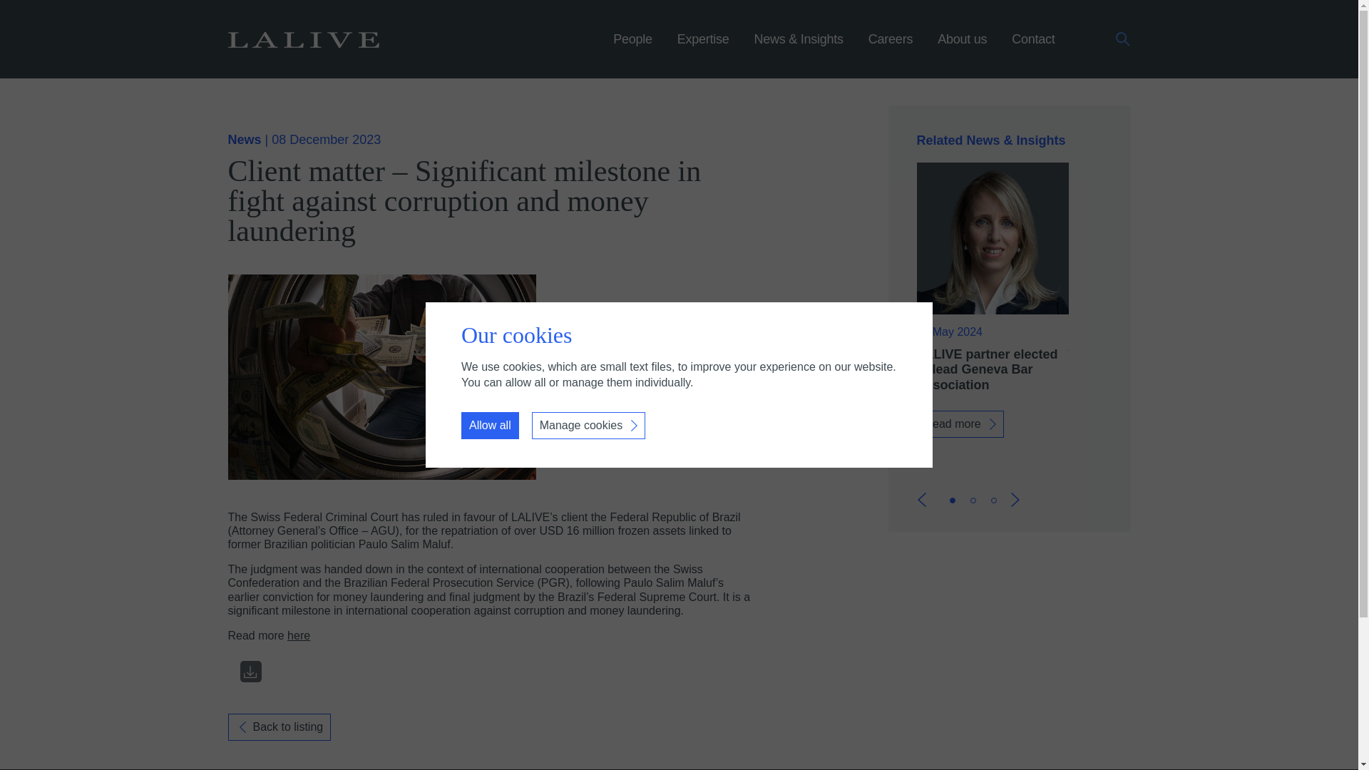  I want to click on People, so click(633, 48).